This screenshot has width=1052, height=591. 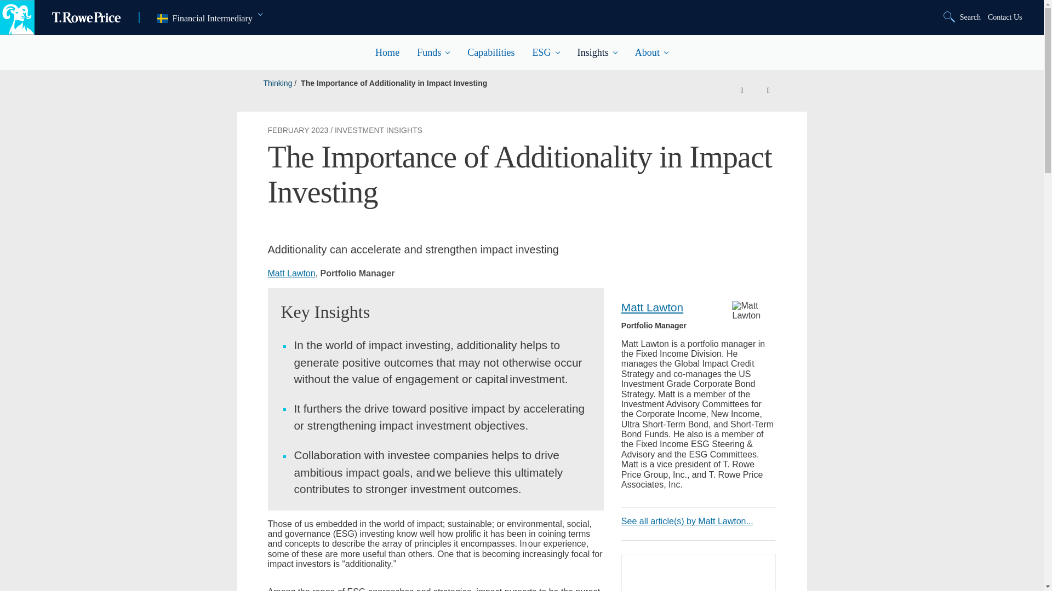 I want to click on Aerial view of Mangrove forest and river., so click(x=754, y=311).